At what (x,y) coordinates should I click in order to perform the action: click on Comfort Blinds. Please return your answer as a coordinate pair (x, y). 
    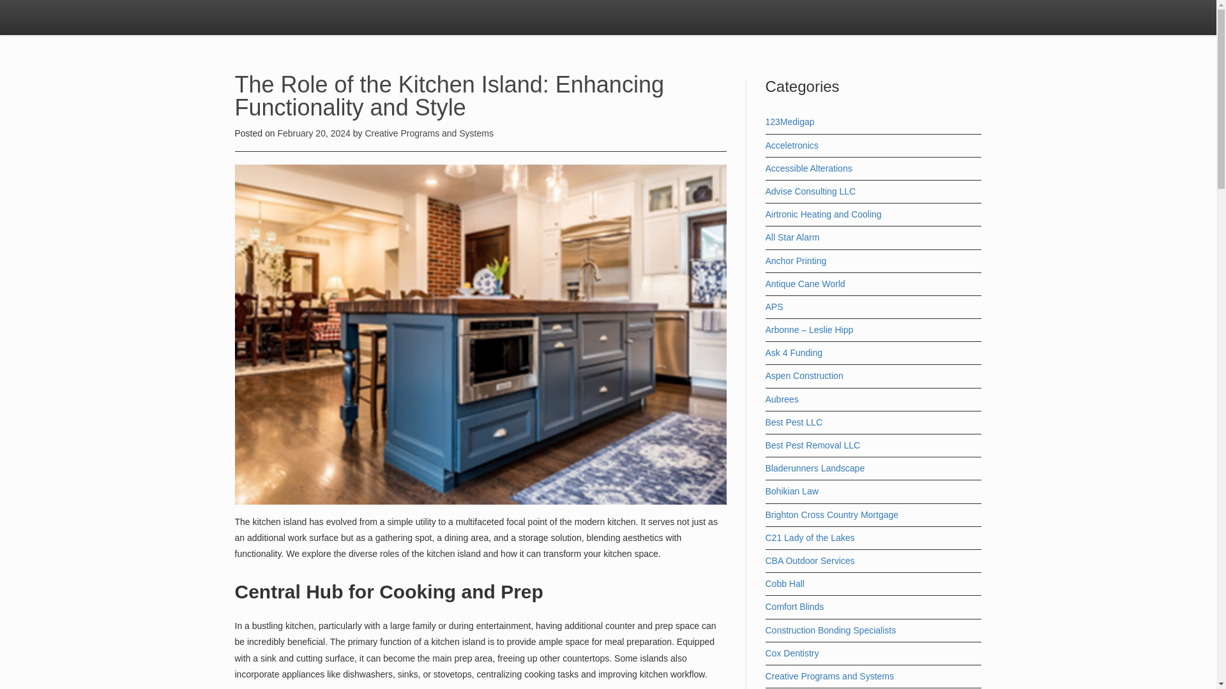
    Looking at the image, I should click on (794, 606).